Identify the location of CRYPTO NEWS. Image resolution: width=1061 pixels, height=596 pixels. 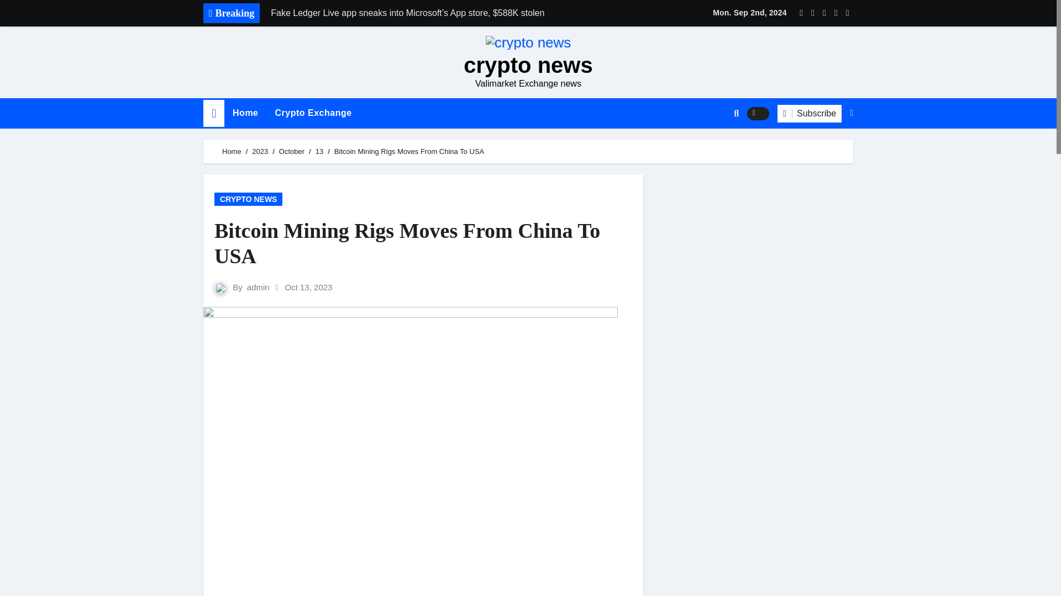
(248, 199).